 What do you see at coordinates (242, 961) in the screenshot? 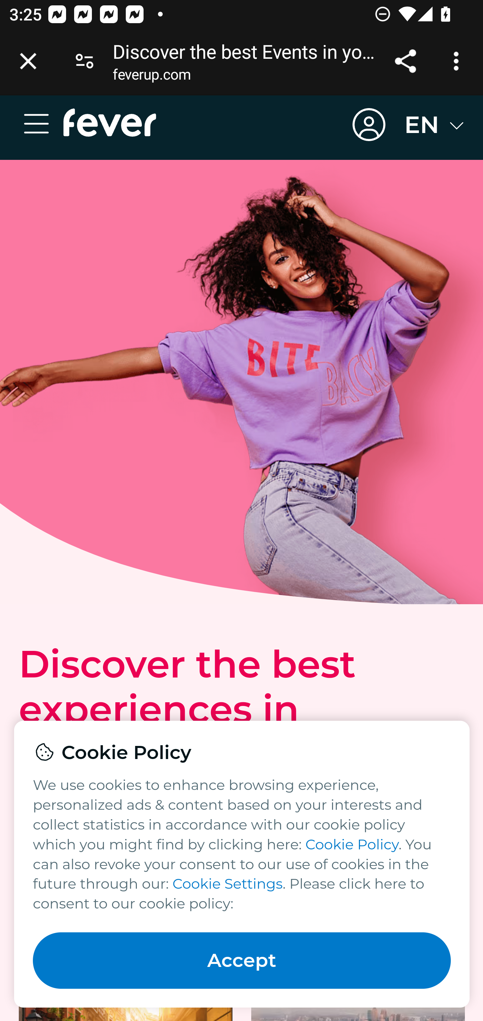
I see `Accept` at bounding box center [242, 961].